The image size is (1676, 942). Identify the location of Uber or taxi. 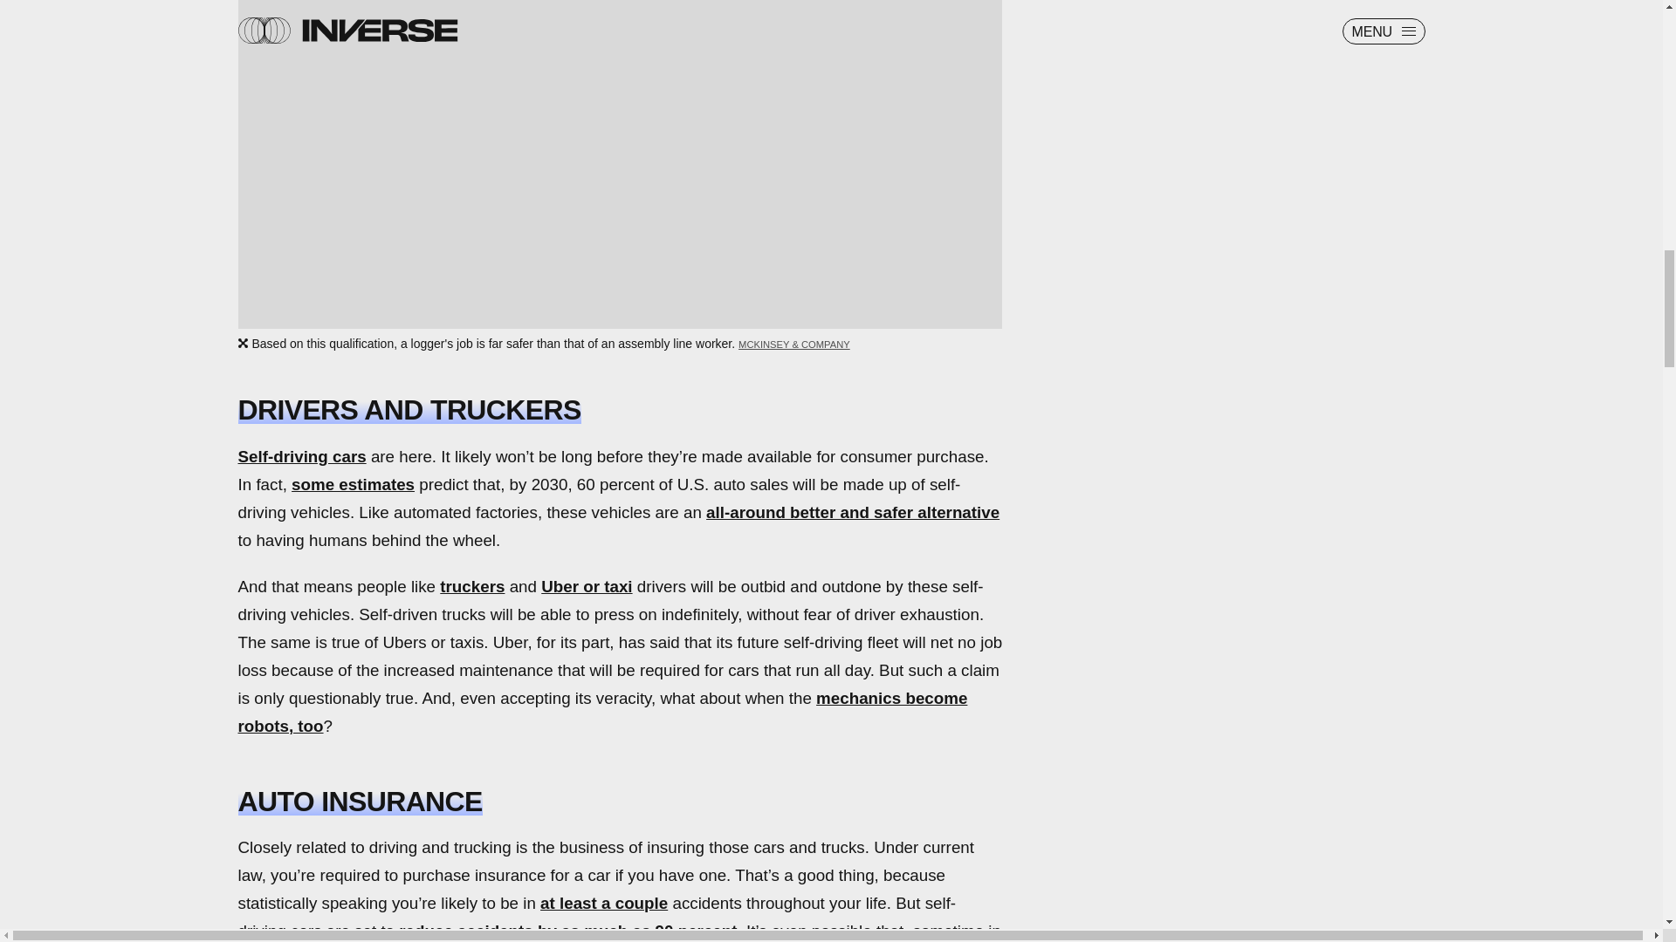
(587, 586).